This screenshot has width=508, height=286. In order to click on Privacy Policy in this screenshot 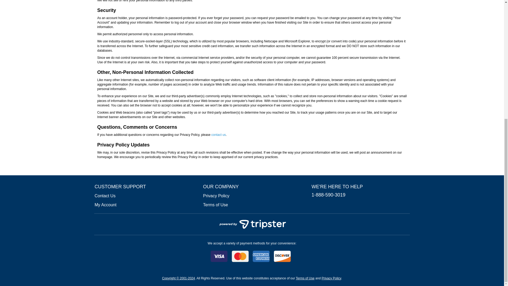, I will do `click(331, 278)`.